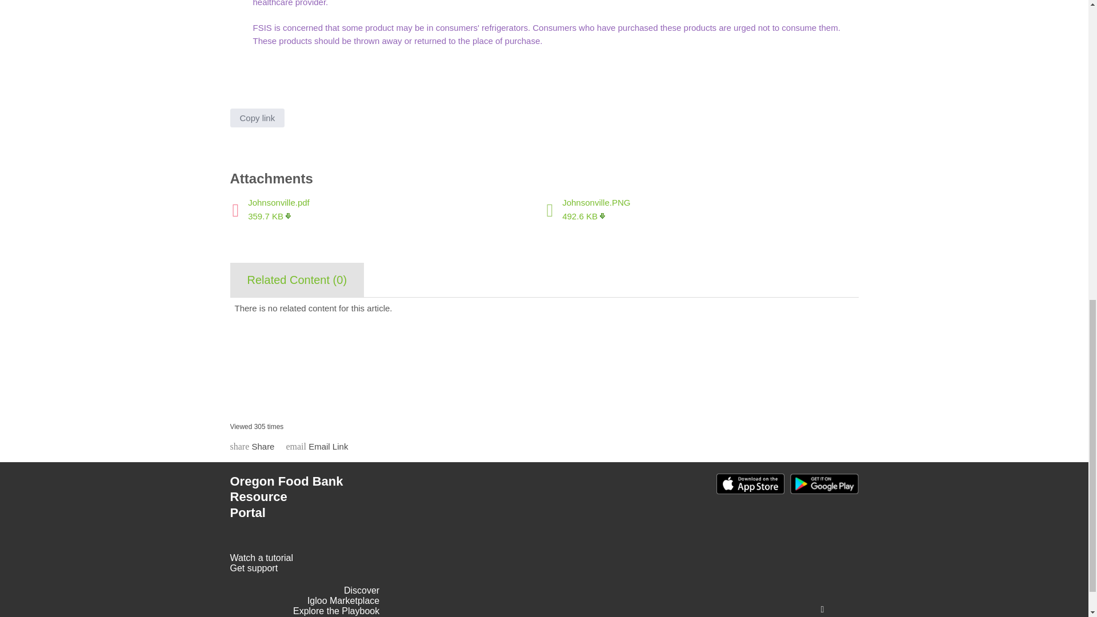 The image size is (1097, 617). I want to click on Copy link, so click(257, 118).